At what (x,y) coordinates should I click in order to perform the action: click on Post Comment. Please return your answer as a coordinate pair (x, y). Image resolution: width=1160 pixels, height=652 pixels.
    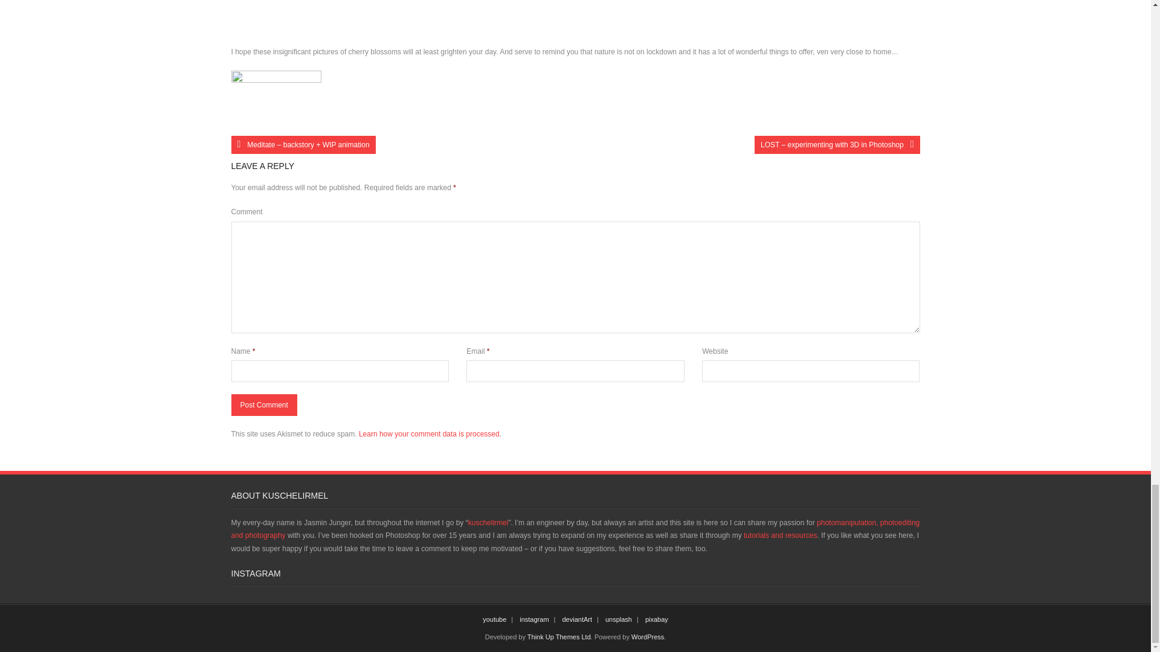
    Looking at the image, I should click on (263, 405).